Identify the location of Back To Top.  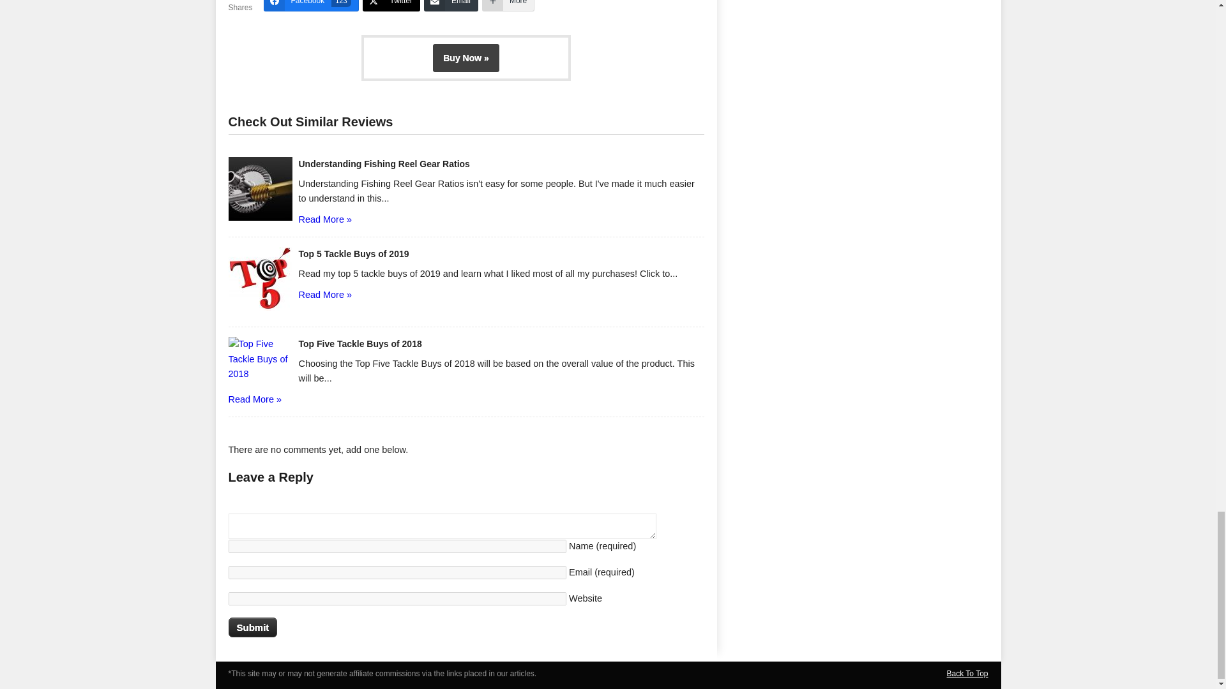
(967, 673).